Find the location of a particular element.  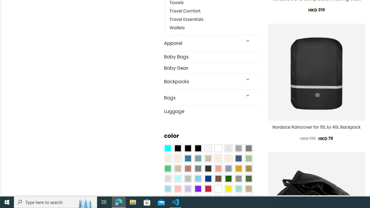

Blue is located at coordinates (188, 158).